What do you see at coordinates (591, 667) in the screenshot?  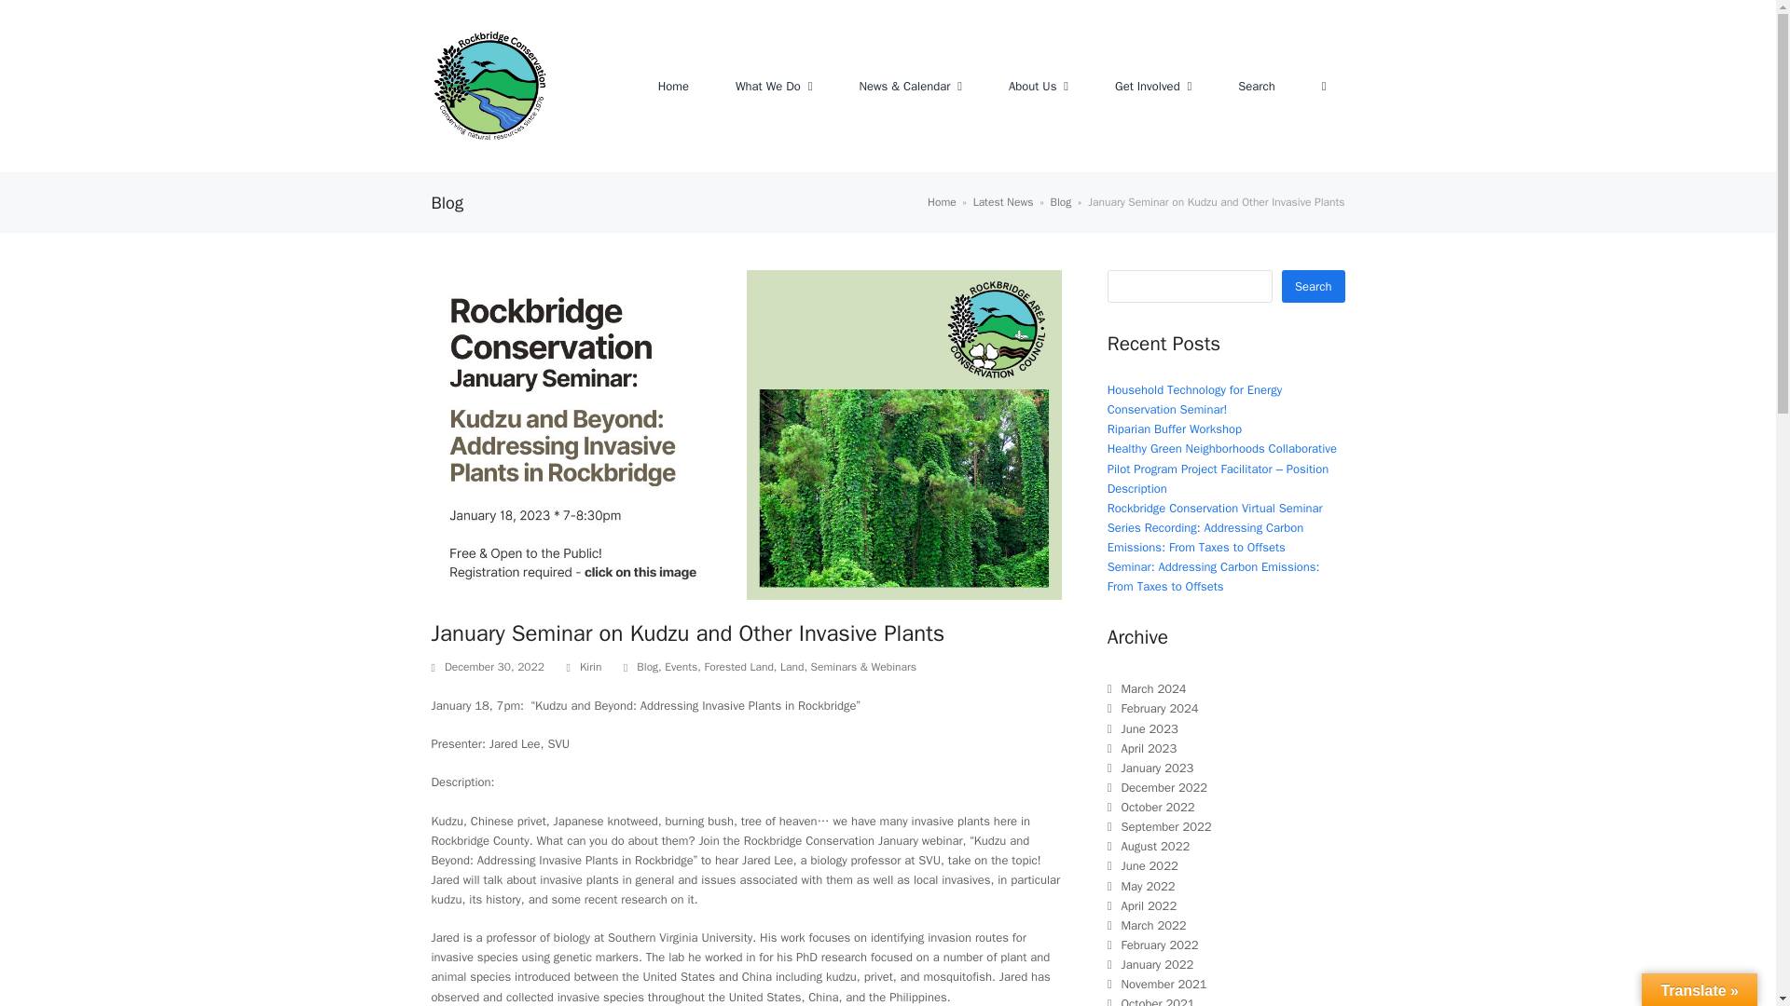 I see `Posts by Kirin` at bounding box center [591, 667].